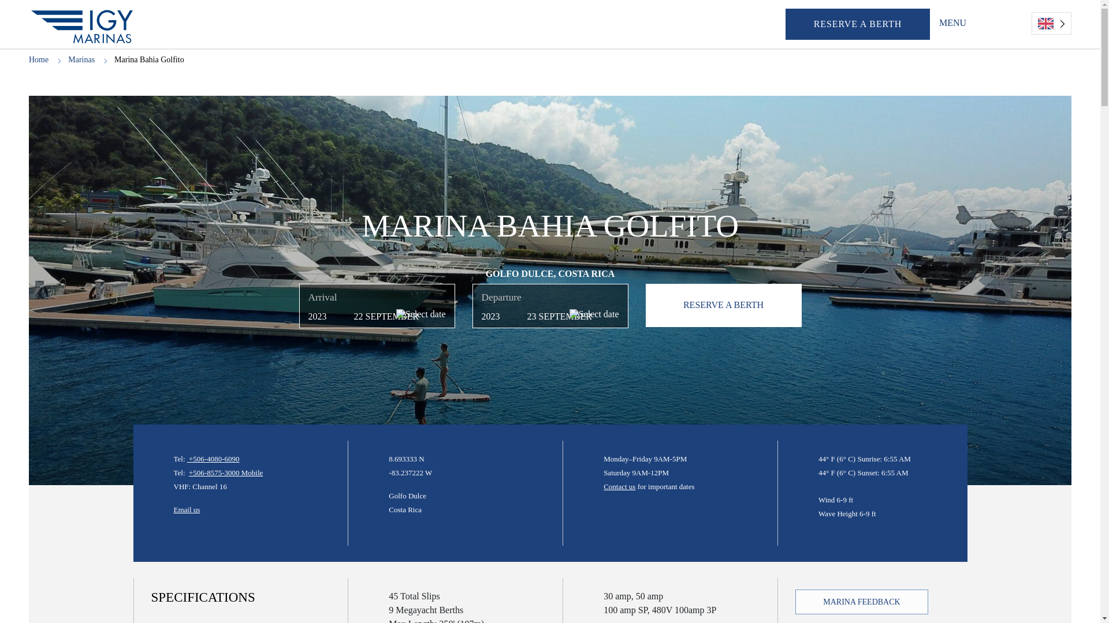 This screenshot has width=1109, height=623. What do you see at coordinates (594, 314) in the screenshot?
I see `Select date` at bounding box center [594, 314].